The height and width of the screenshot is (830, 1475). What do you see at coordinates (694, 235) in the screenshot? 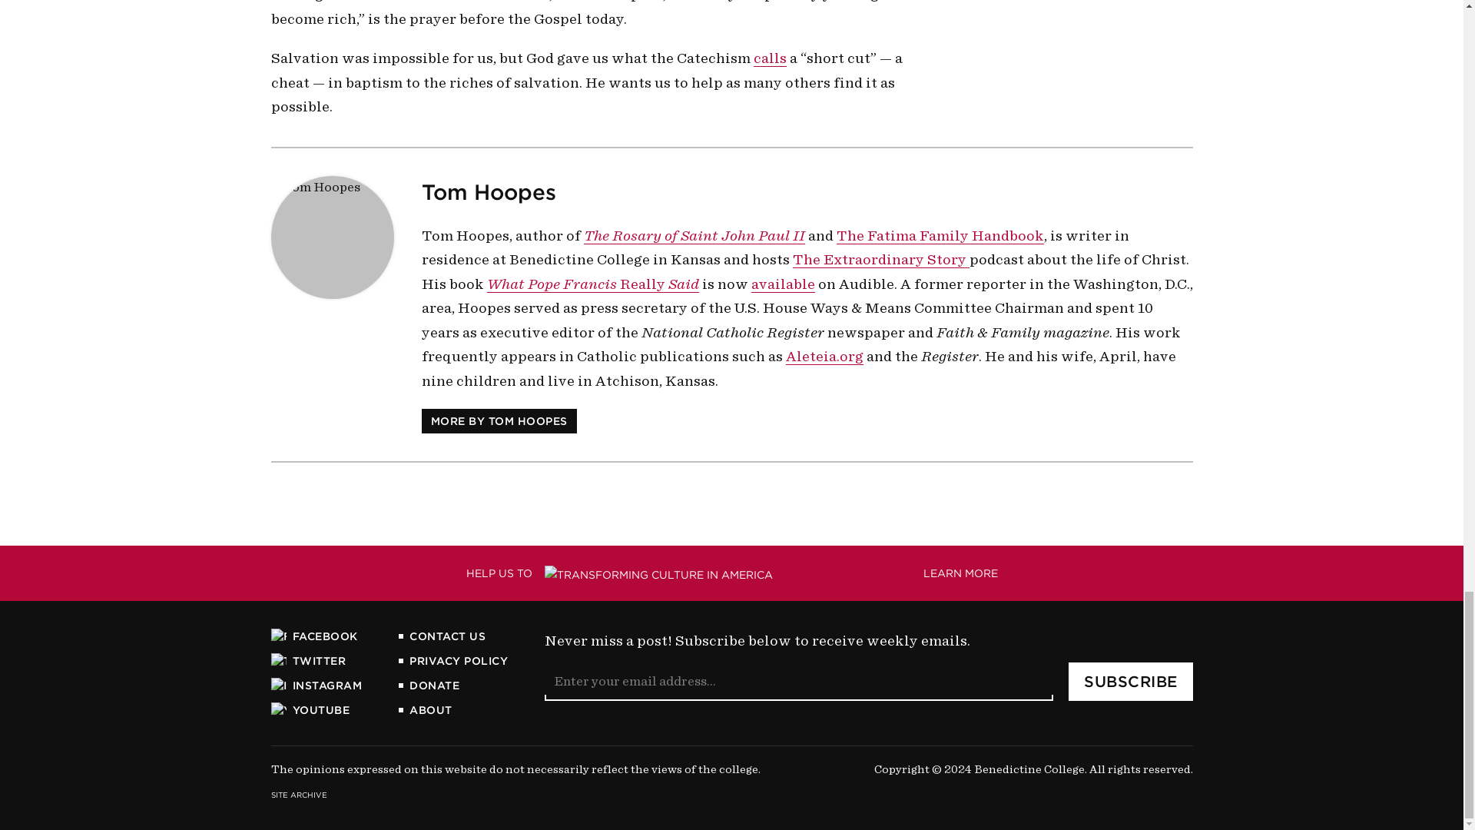
I see `The Rosary of Saint John Paul II` at bounding box center [694, 235].